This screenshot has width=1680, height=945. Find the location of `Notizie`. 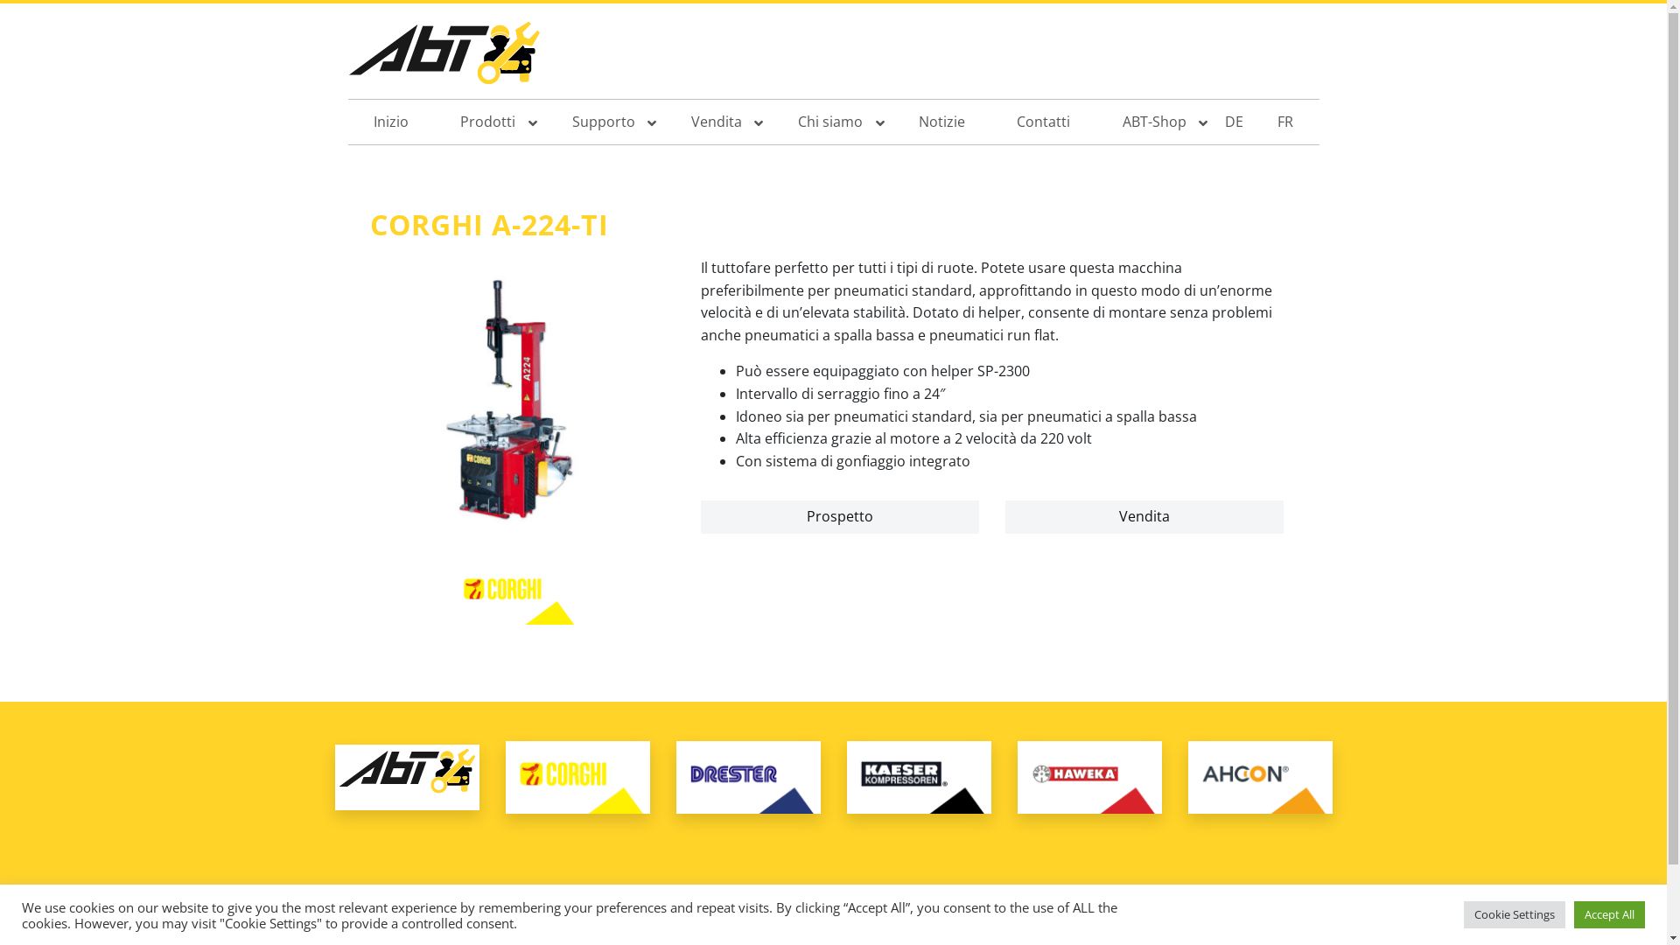

Notizie is located at coordinates (942, 122).